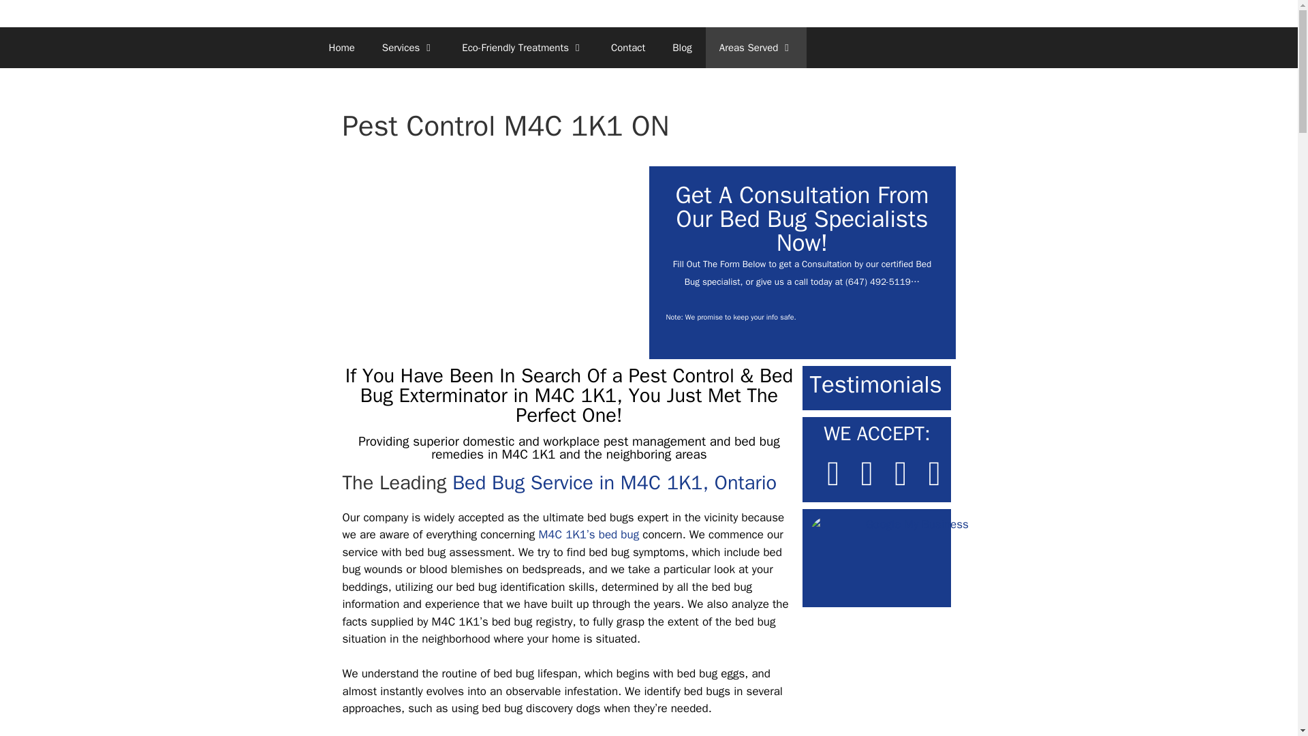 This screenshot has width=1308, height=736. What do you see at coordinates (409, 48) in the screenshot?
I see `Services` at bounding box center [409, 48].